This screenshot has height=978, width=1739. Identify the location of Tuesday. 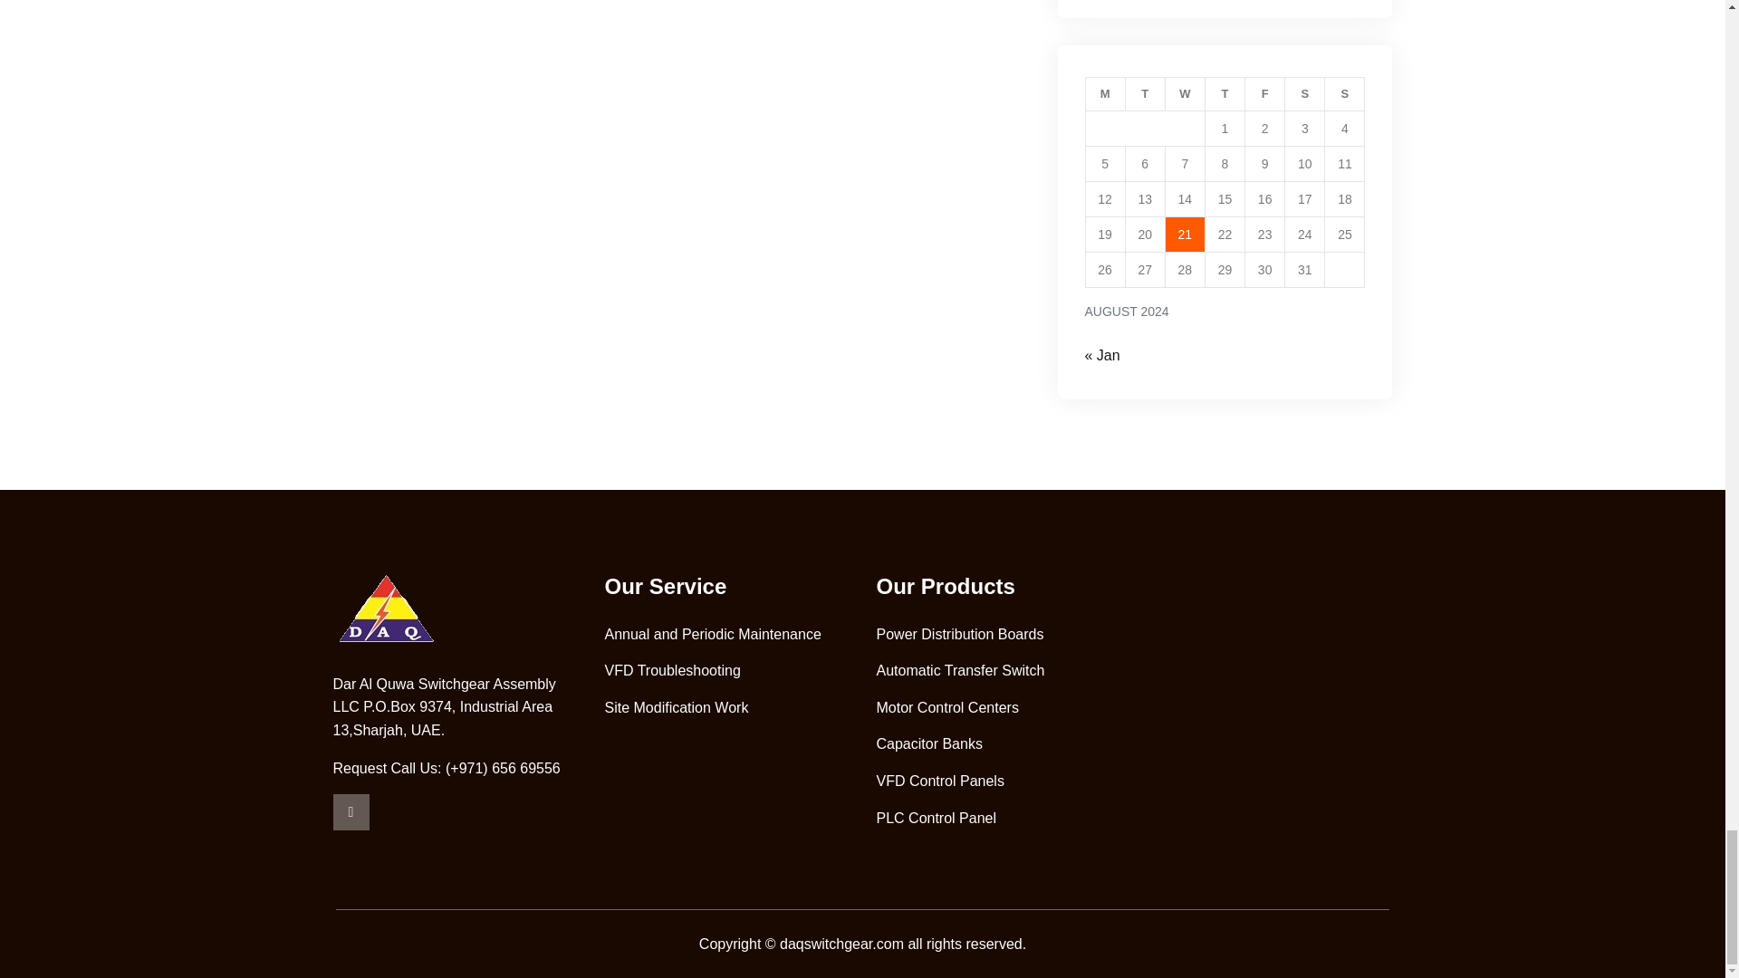
(1145, 94).